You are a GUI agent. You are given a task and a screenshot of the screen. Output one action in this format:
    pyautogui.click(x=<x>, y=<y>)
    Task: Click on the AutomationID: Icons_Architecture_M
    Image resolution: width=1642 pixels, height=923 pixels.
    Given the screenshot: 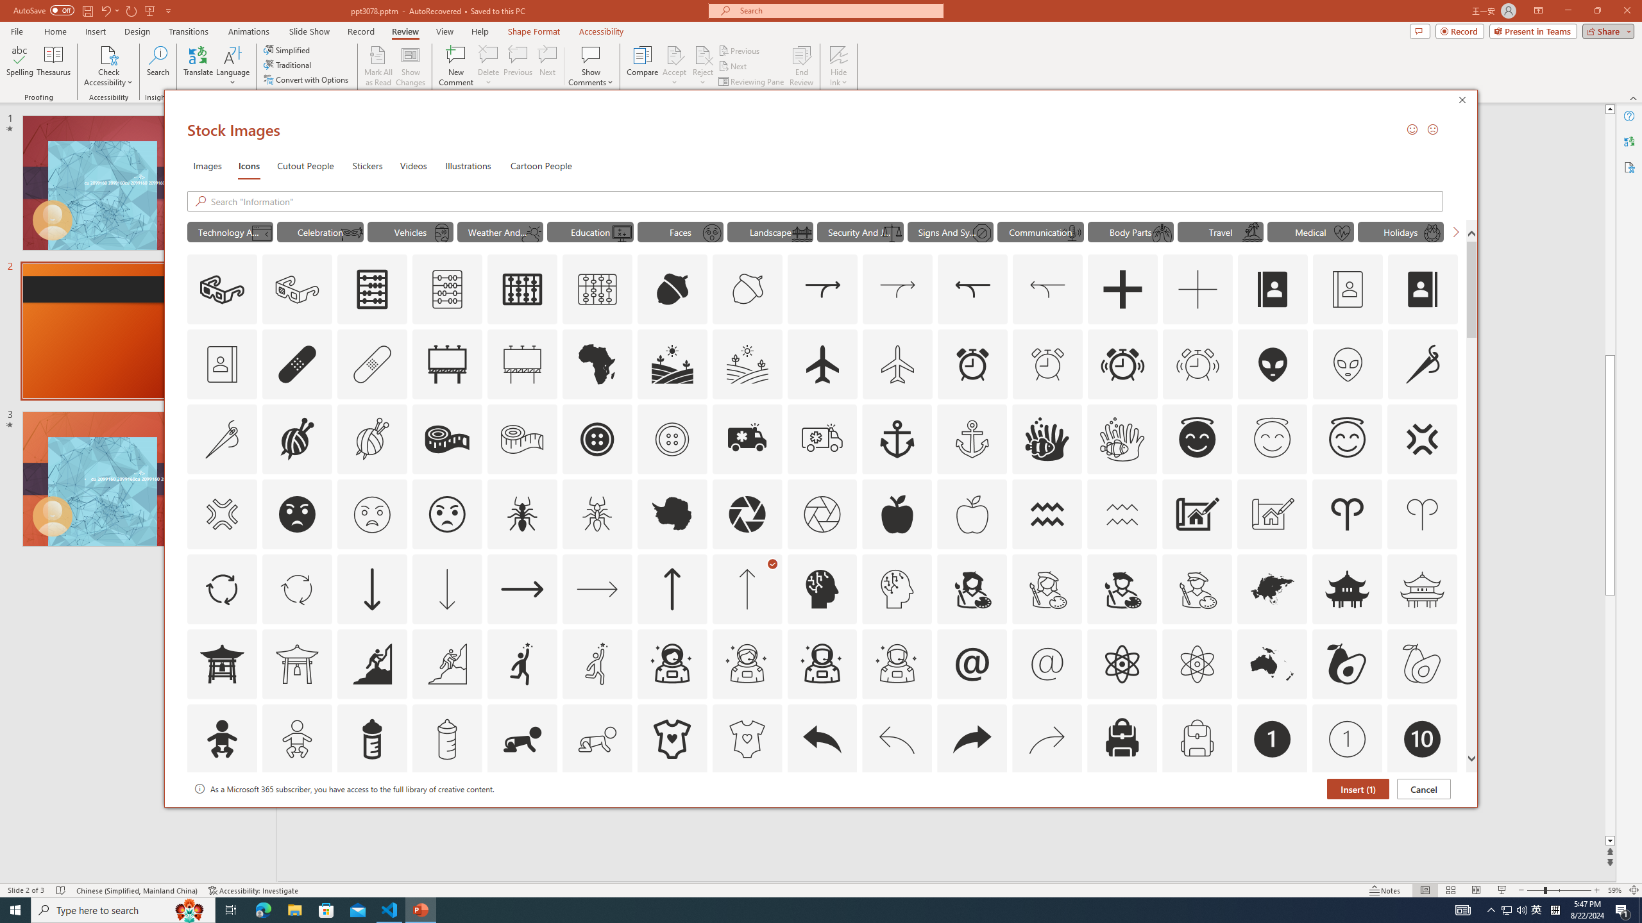 What is the action you would take?
    pyautogui.click(x=1273, y=514)
    